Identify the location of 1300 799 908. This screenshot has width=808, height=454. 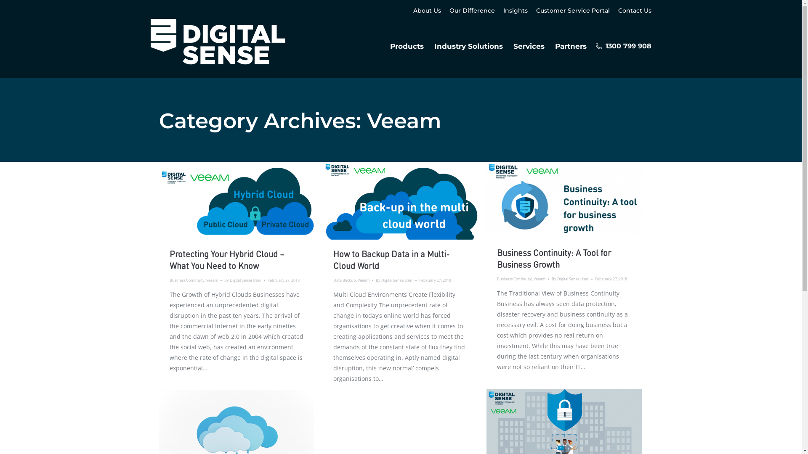
(623, 46).